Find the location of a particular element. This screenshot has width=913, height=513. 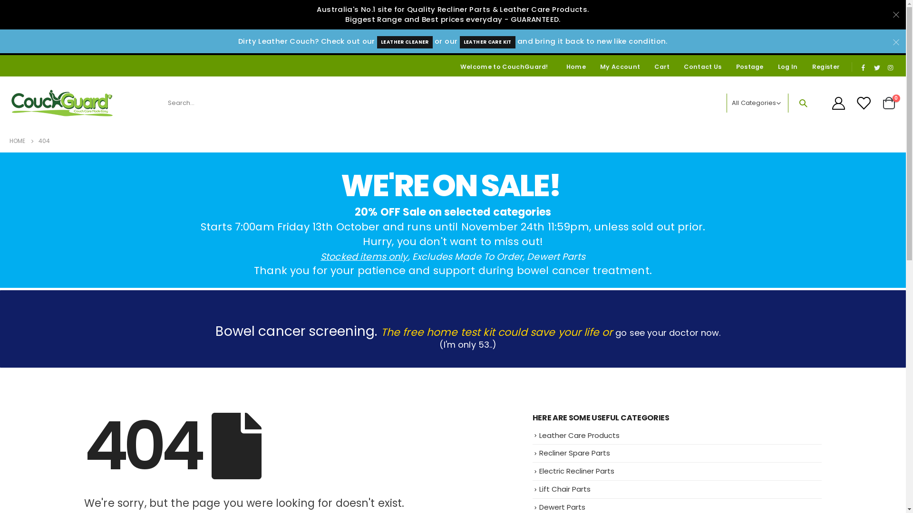

Home is located at coordinates (576, 66).